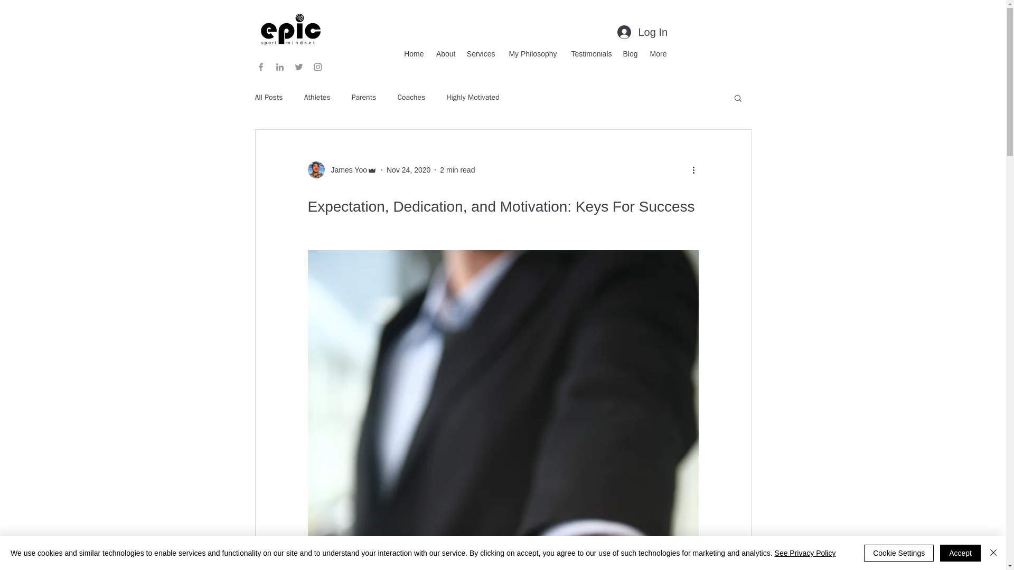 The height and width of the screenshot is (570, 1014). I want to click on Services, so click(480, 54).